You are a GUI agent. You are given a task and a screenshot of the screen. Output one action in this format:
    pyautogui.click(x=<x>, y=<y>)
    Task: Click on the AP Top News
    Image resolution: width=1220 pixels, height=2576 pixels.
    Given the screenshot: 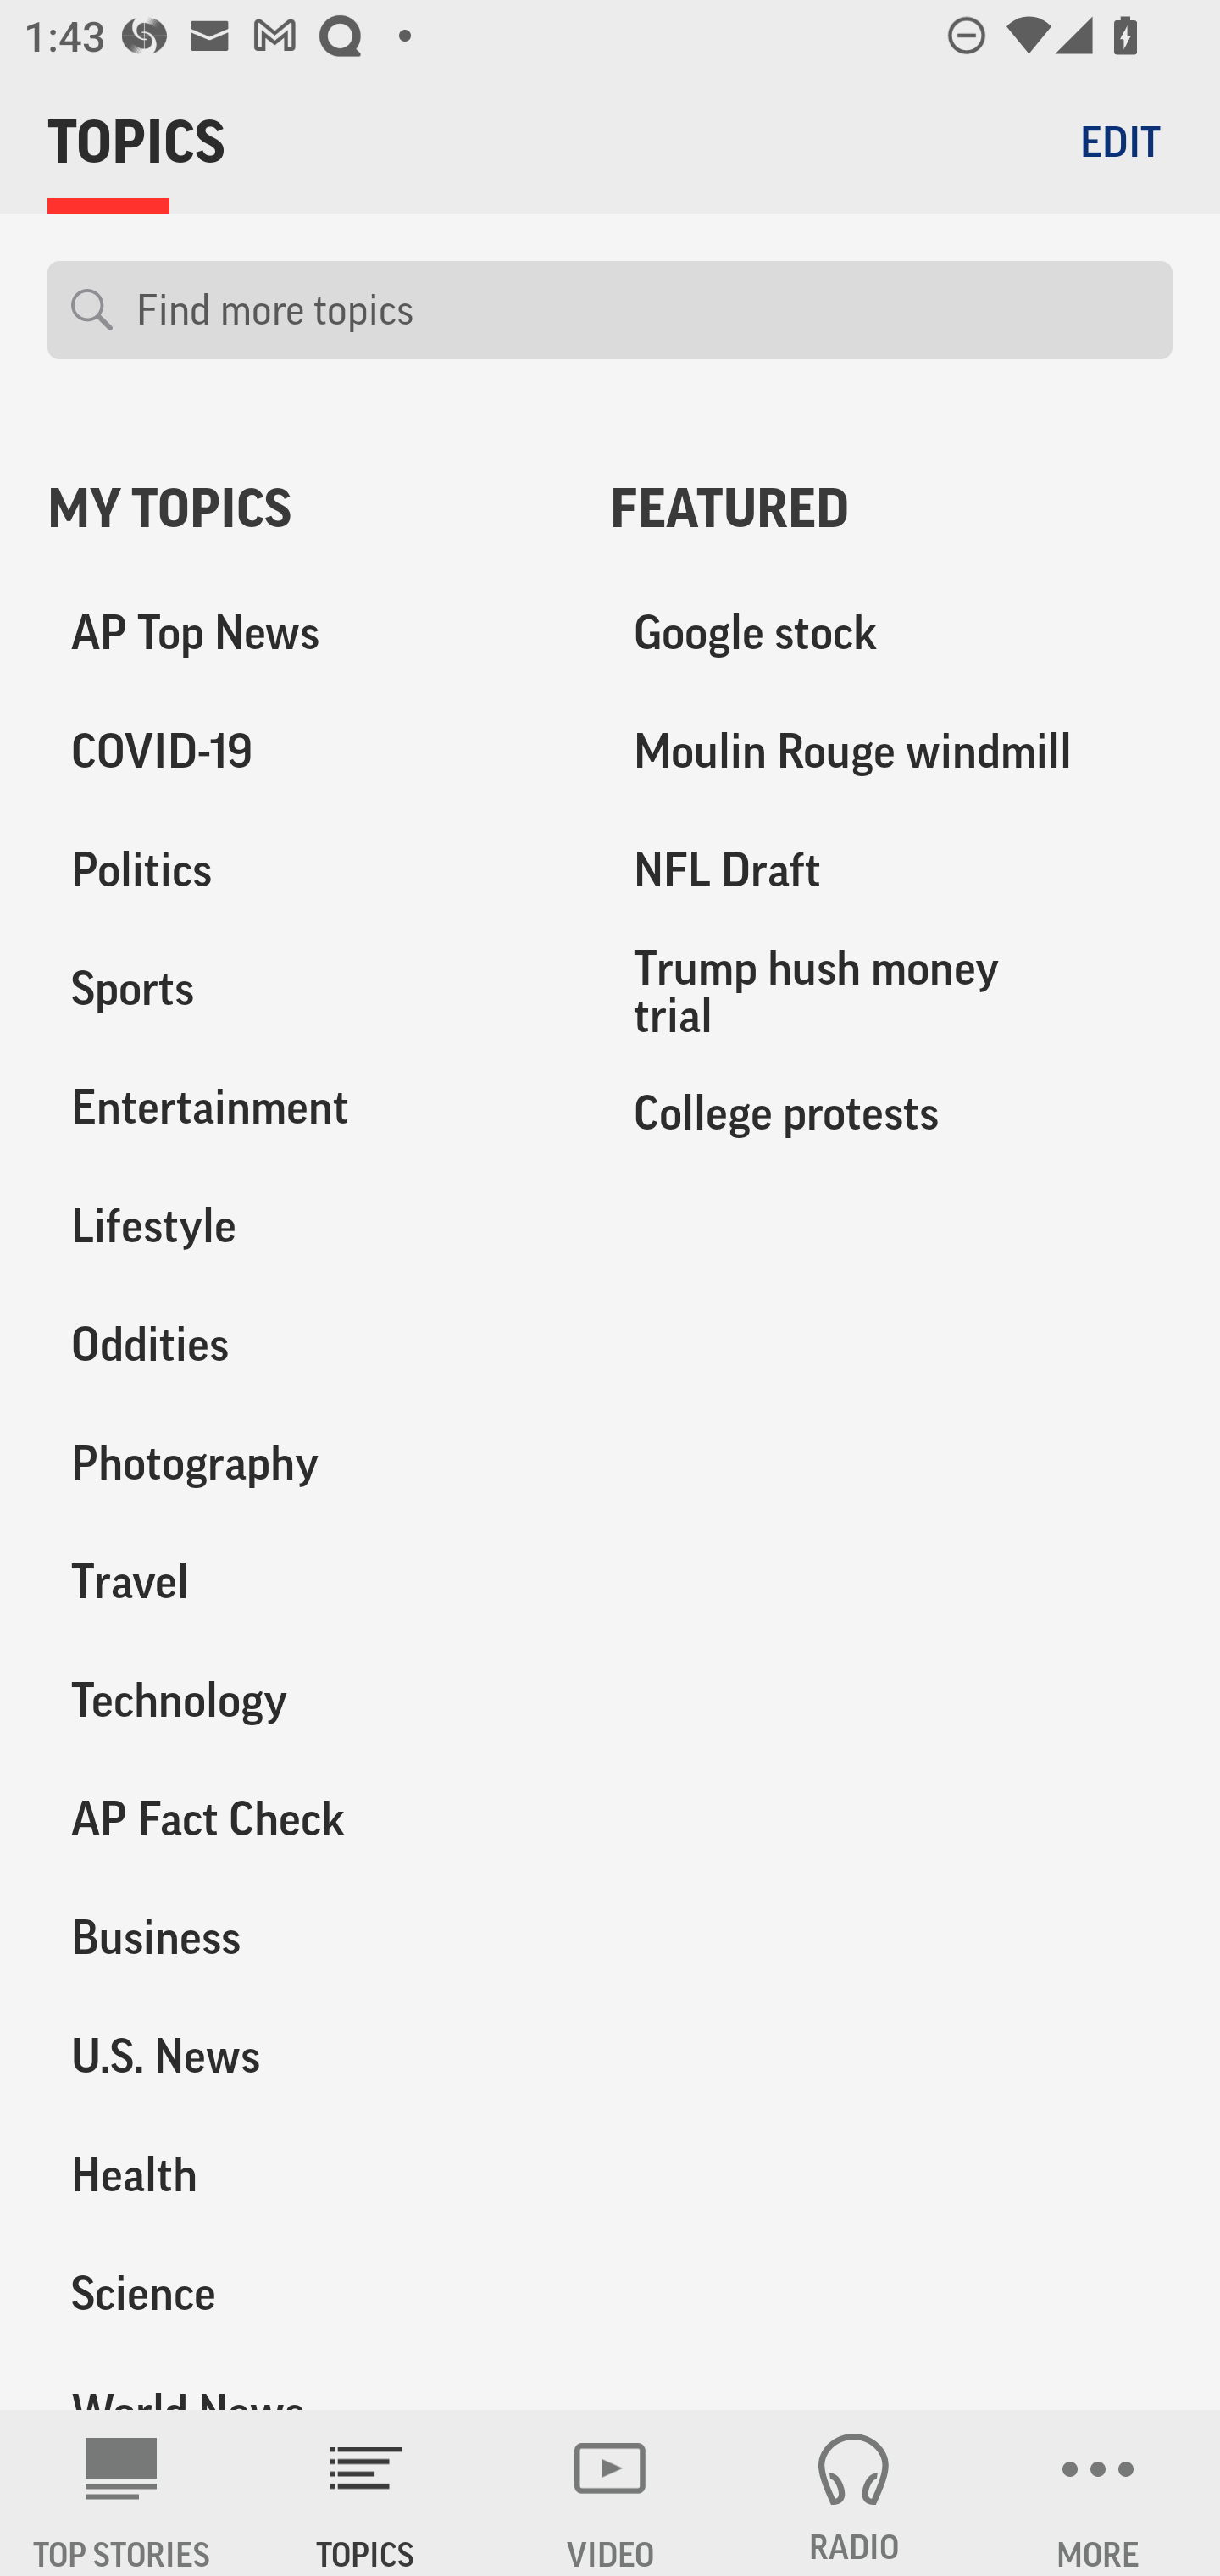 What is the action you would take?
    pyautogui.click(x=305, y=633)
    